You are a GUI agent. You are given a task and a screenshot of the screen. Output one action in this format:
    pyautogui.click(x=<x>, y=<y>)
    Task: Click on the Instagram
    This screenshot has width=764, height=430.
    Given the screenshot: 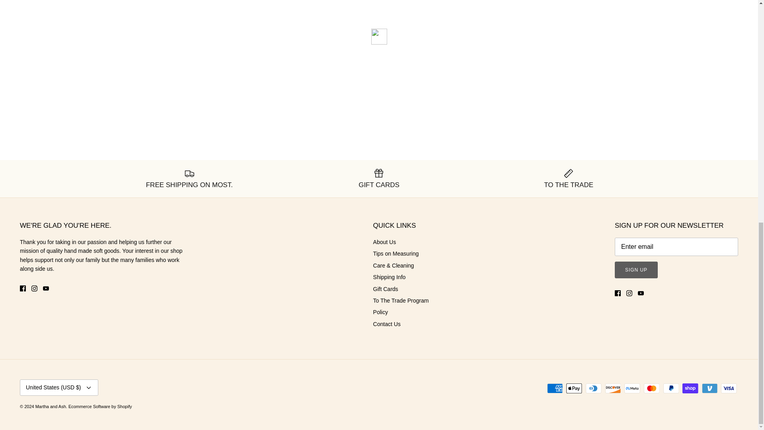 What is the action you would take?
    pyautogui.click(x=630, y=293)
    